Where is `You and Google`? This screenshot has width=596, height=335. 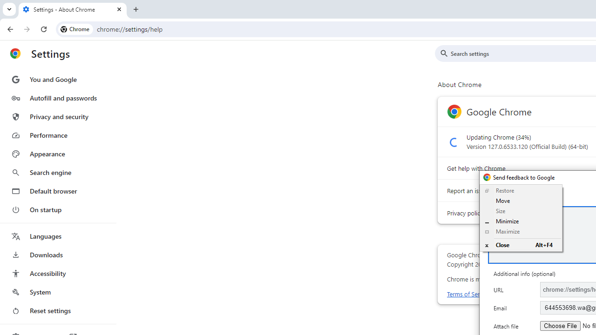
You and Google is located at coordinates (58, 79).